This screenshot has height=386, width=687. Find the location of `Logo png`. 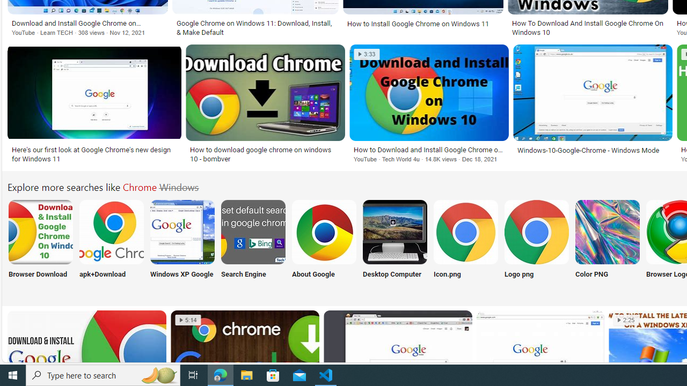

Logo png is located at coordinates (536, 246).